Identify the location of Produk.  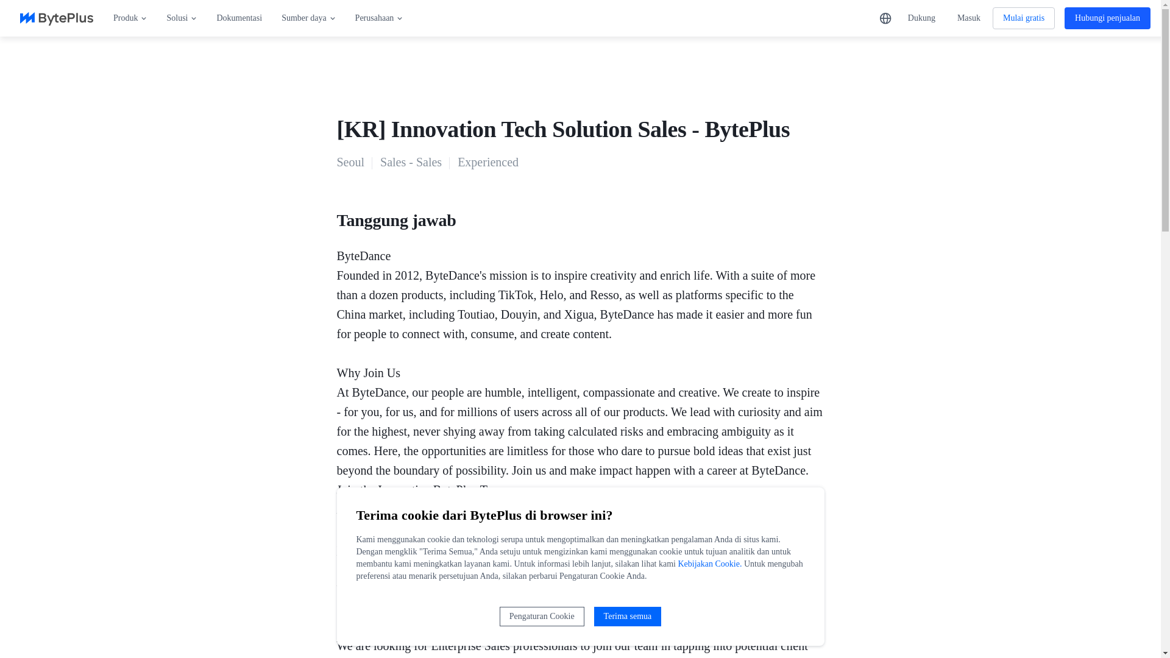
(130, 18).